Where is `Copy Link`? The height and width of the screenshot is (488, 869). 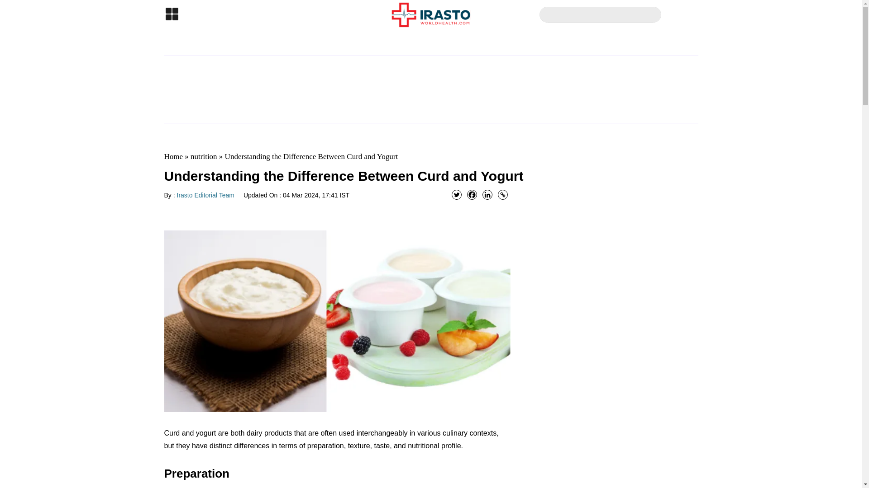
Copy Link is located at coordinates (502, 194).